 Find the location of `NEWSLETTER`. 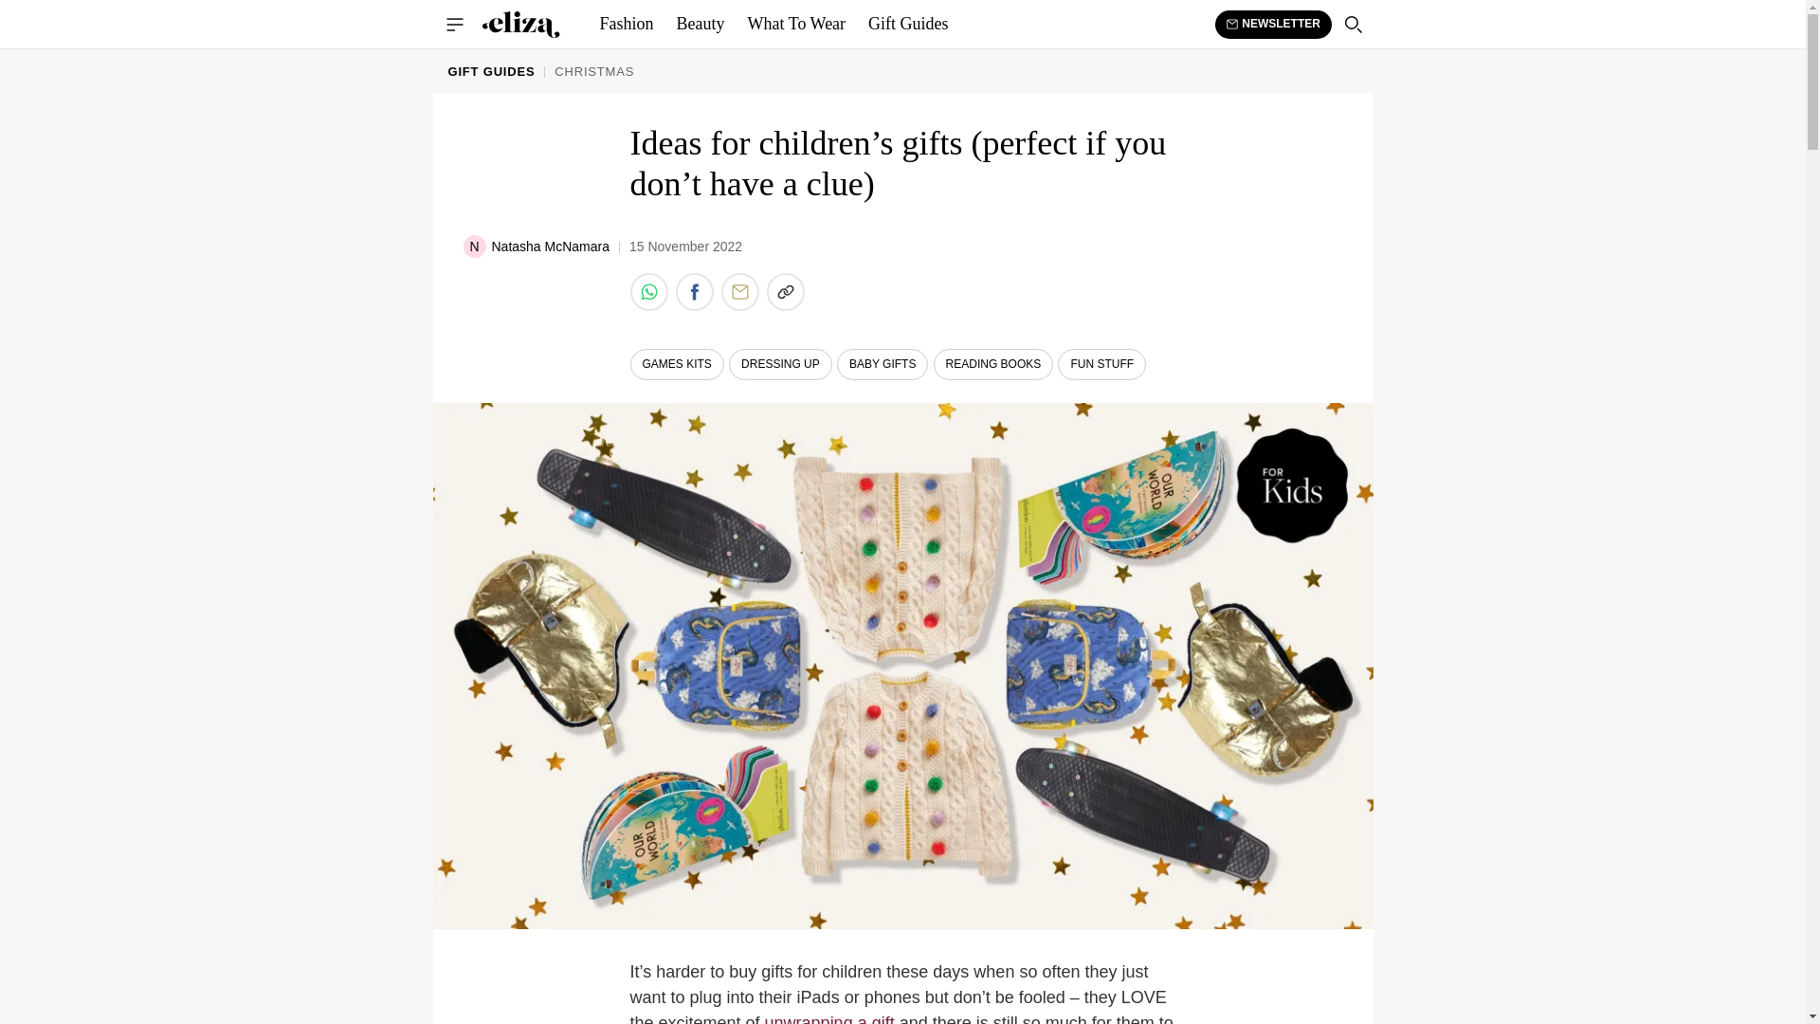

NEWSLETTER is located at coordinates (1274, 23).